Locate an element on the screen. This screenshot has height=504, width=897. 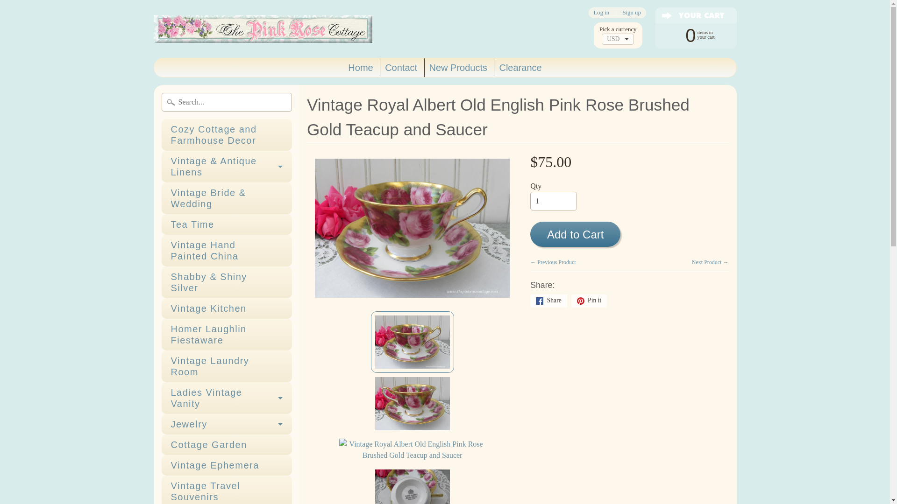
Clearance is located at coordinates (520, 68).